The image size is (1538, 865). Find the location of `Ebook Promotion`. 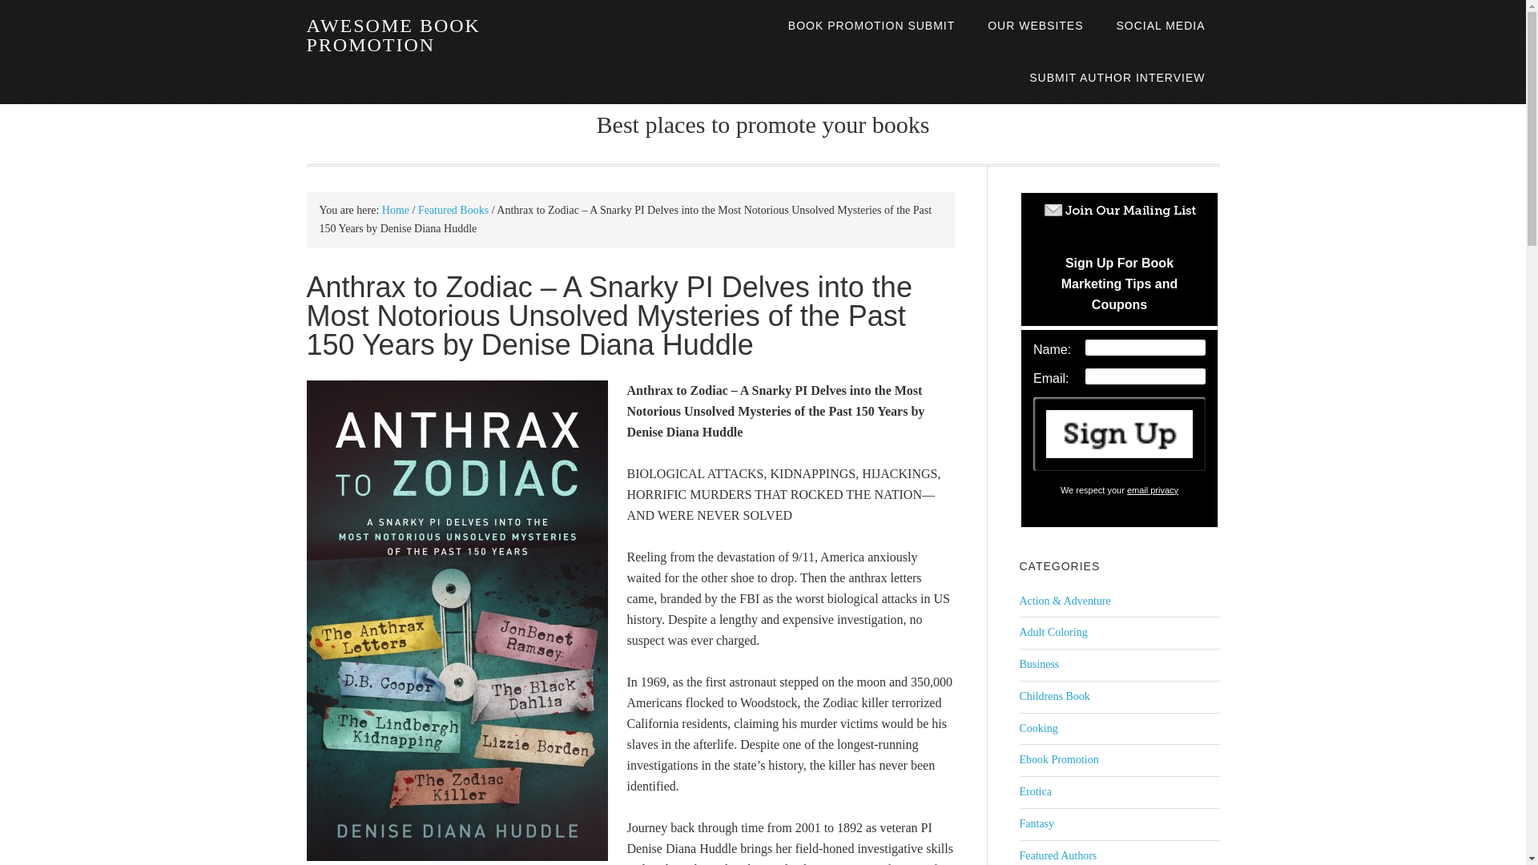

Ebook Promotion is located at coordinates (1057, 759).